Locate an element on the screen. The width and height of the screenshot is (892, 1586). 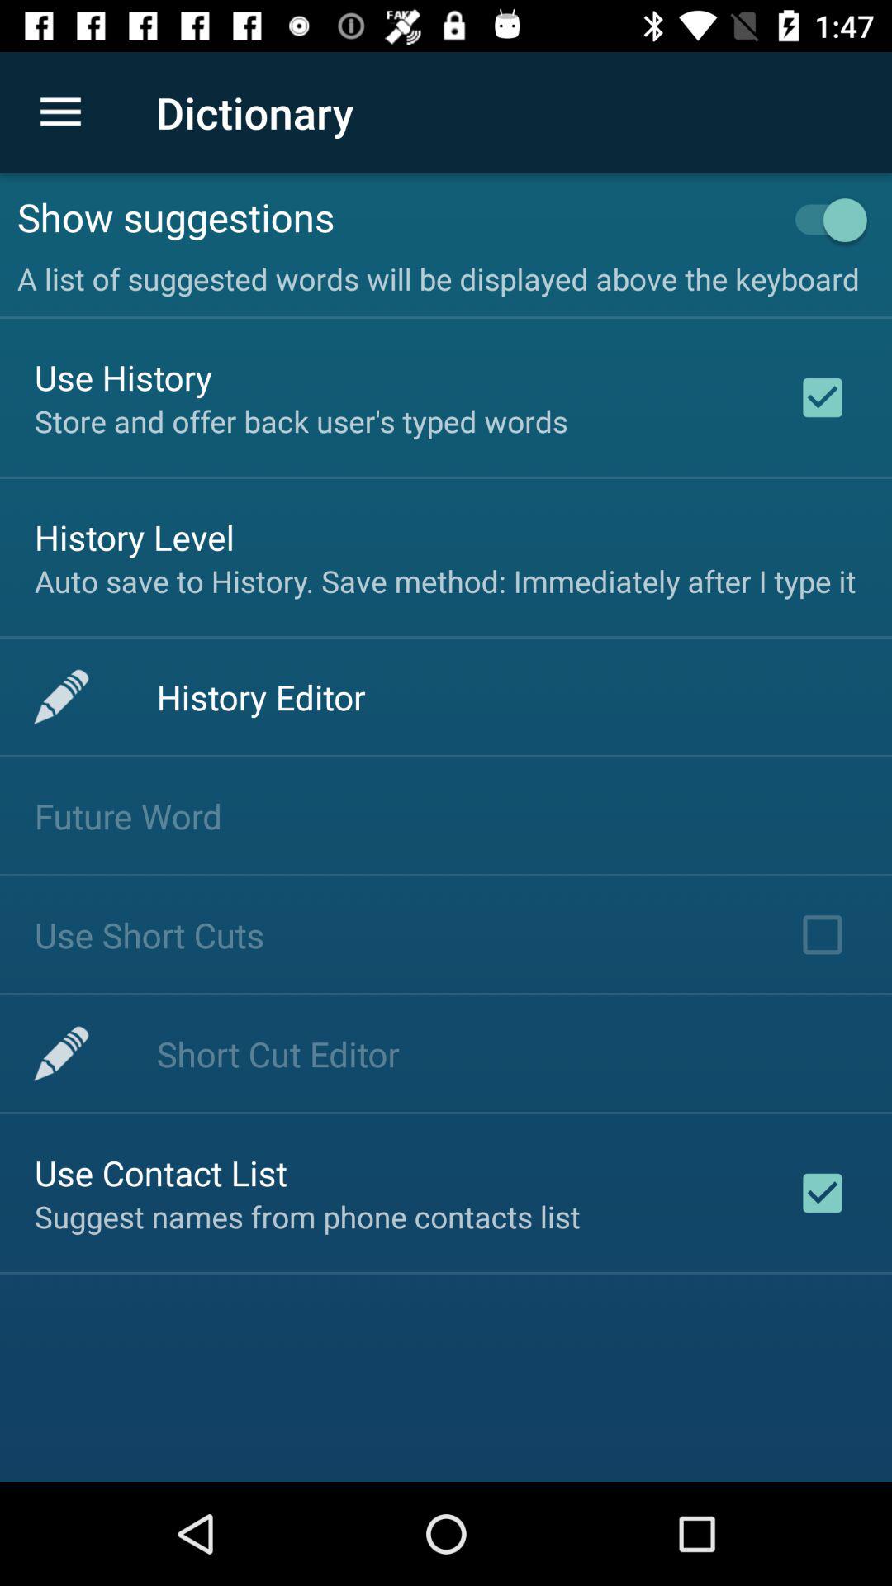
click the icon above the a list of item is located at coordinates (823, 220).